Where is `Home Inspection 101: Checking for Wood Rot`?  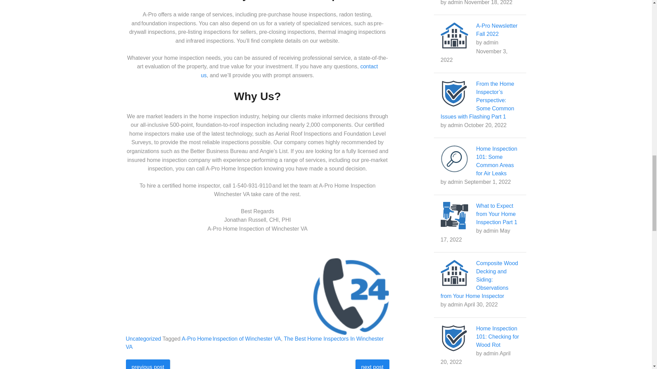
Home Inspection 101: Checking for Wood Rot is located at coordinates (498, 337).